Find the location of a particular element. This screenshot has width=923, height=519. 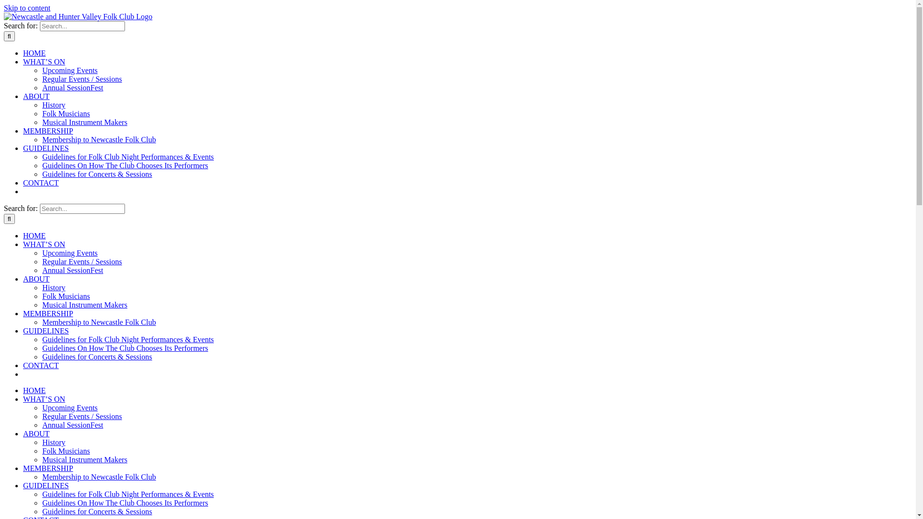

Membership to Newcastle Folk Club is located at coordinates (99, 322).